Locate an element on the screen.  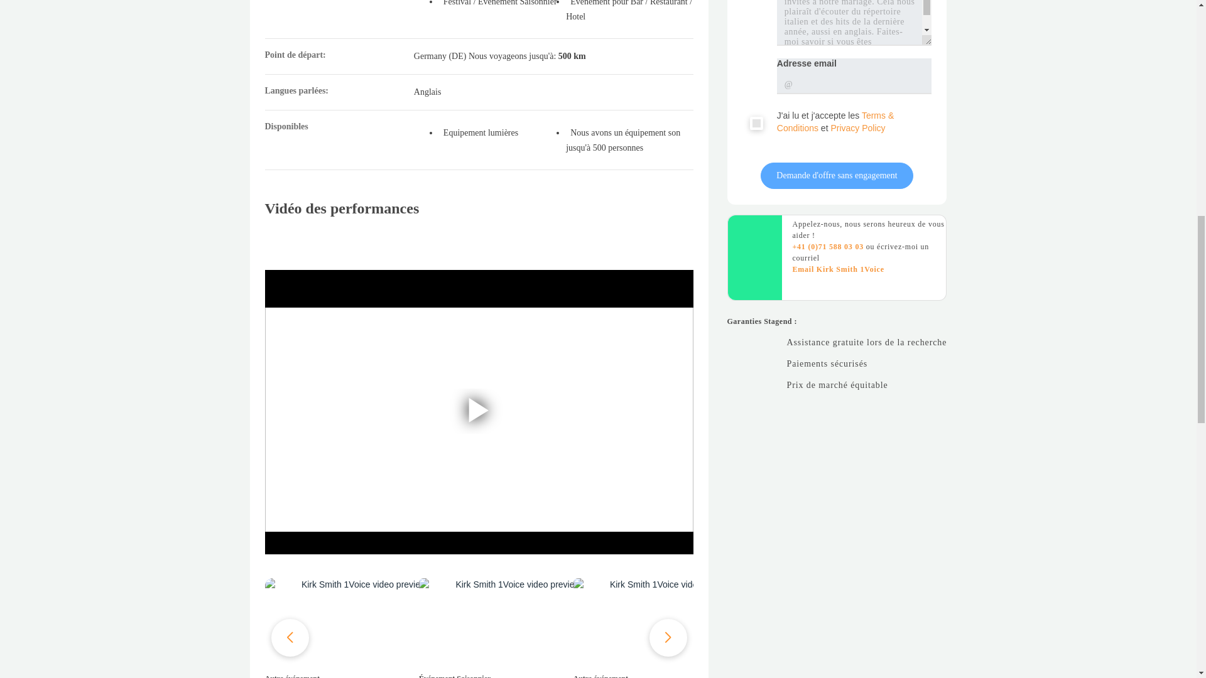
Demande d'offre sans engagement is located at coordinates (837, 176).